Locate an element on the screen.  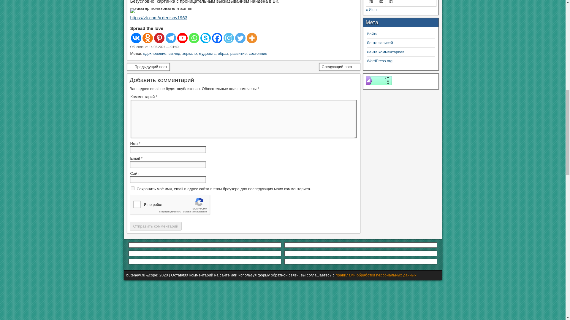
More is located at coordinates (251, 38).